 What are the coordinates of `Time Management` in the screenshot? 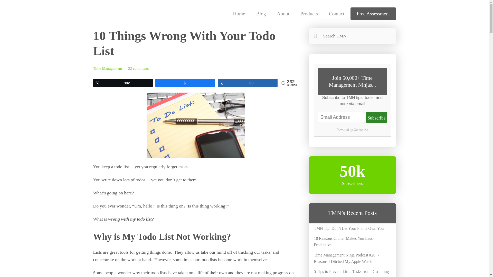 It's located at (107, 68).